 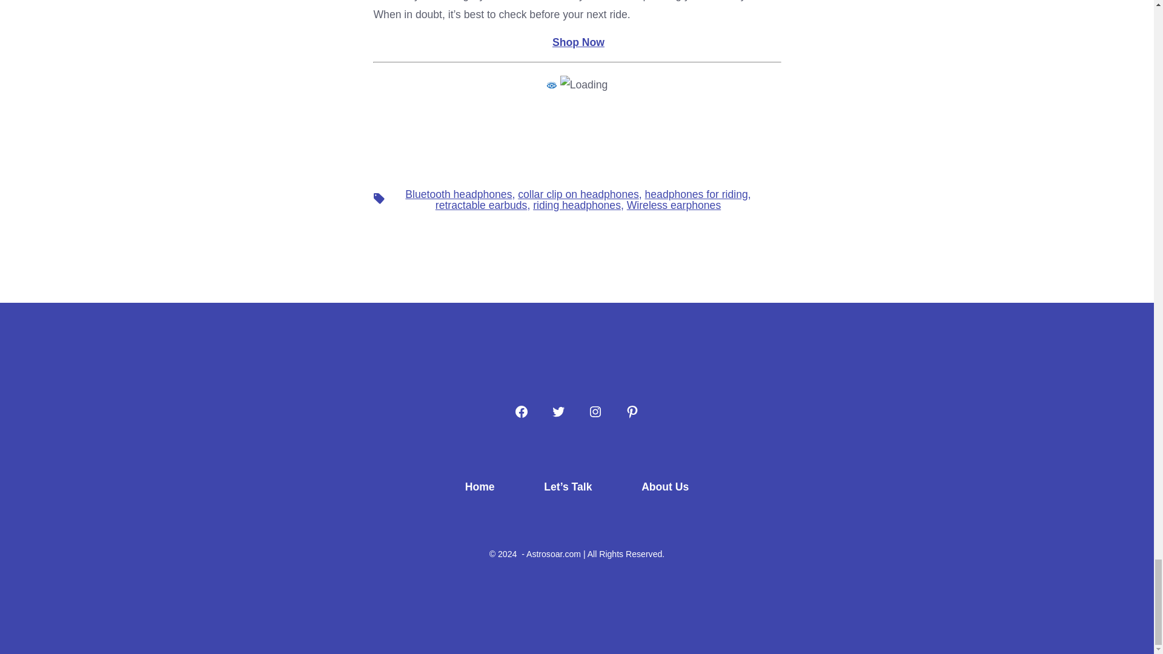 I want to click on Open Instagram in a new tab, so click(x=595, y=411).